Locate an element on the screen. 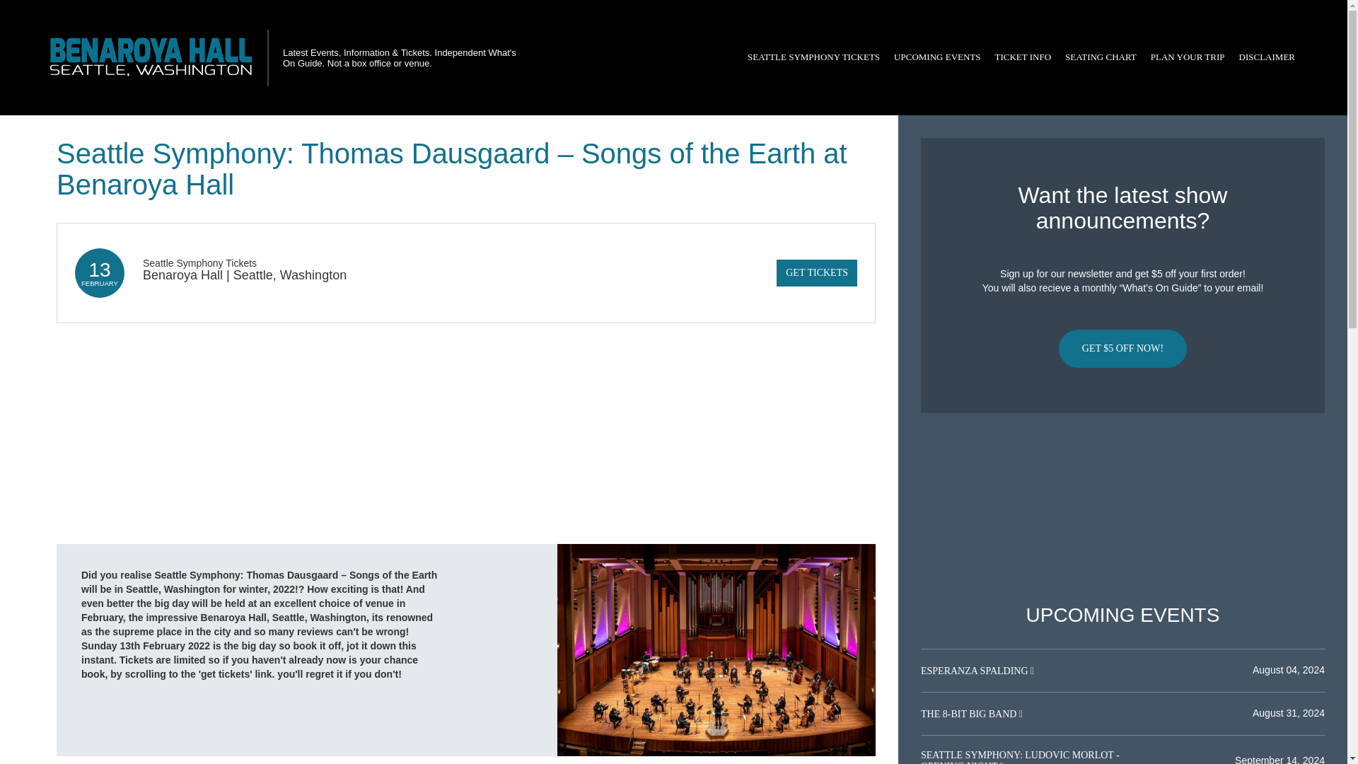 This screenshot has height=764, width=1358. TICKET INFO is located at coordinates (1023, 57).